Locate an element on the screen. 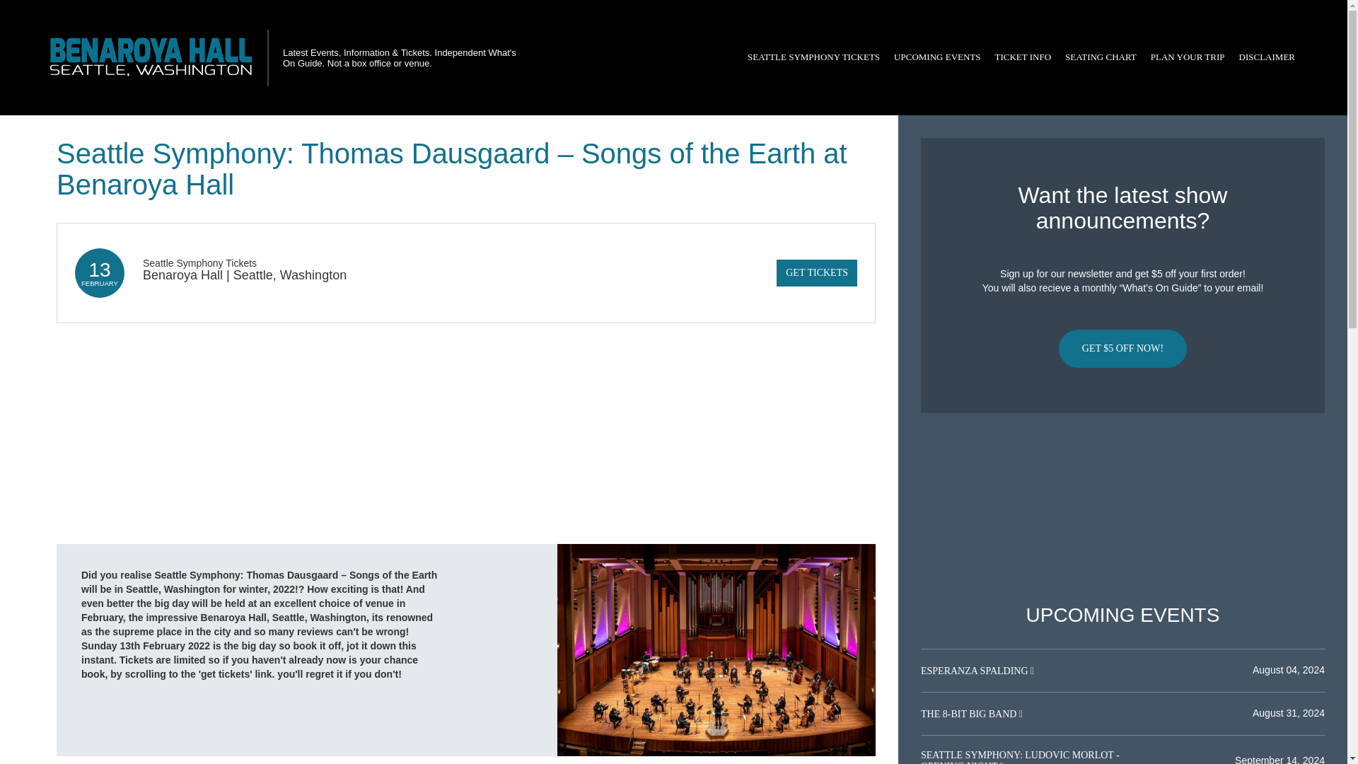 This screenshot has height=764, width=1358. TICKET INFO is located at coordinates (1023, 57).